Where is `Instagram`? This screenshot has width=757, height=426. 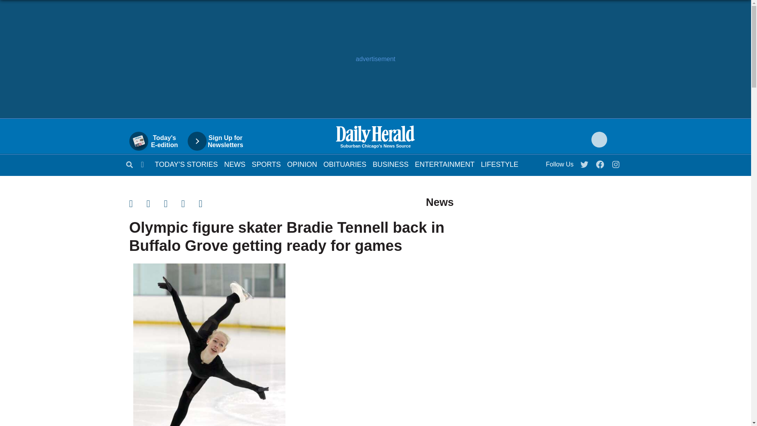
Instagram is located at coordinates (616, 163).